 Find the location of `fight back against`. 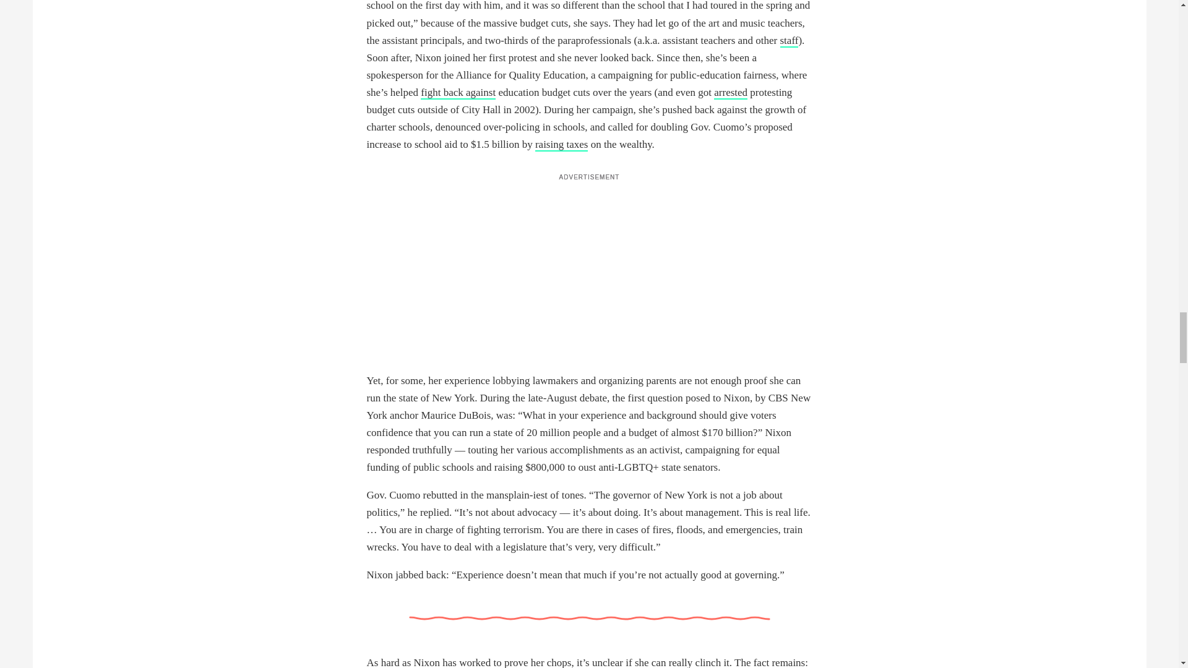

fight back against is located at coordinates (458, 93).